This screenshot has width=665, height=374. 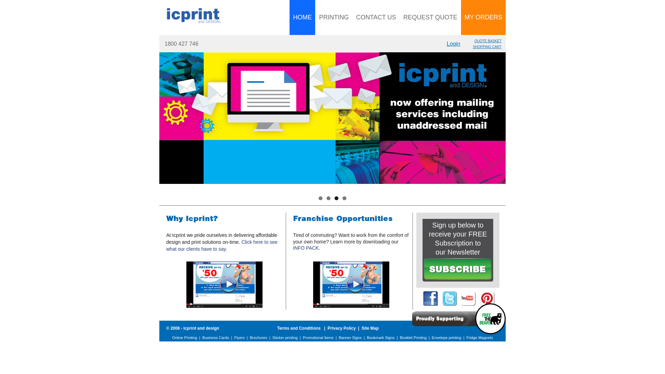 I want to click on QUOTE BASKET, so click(x=488, y=41).